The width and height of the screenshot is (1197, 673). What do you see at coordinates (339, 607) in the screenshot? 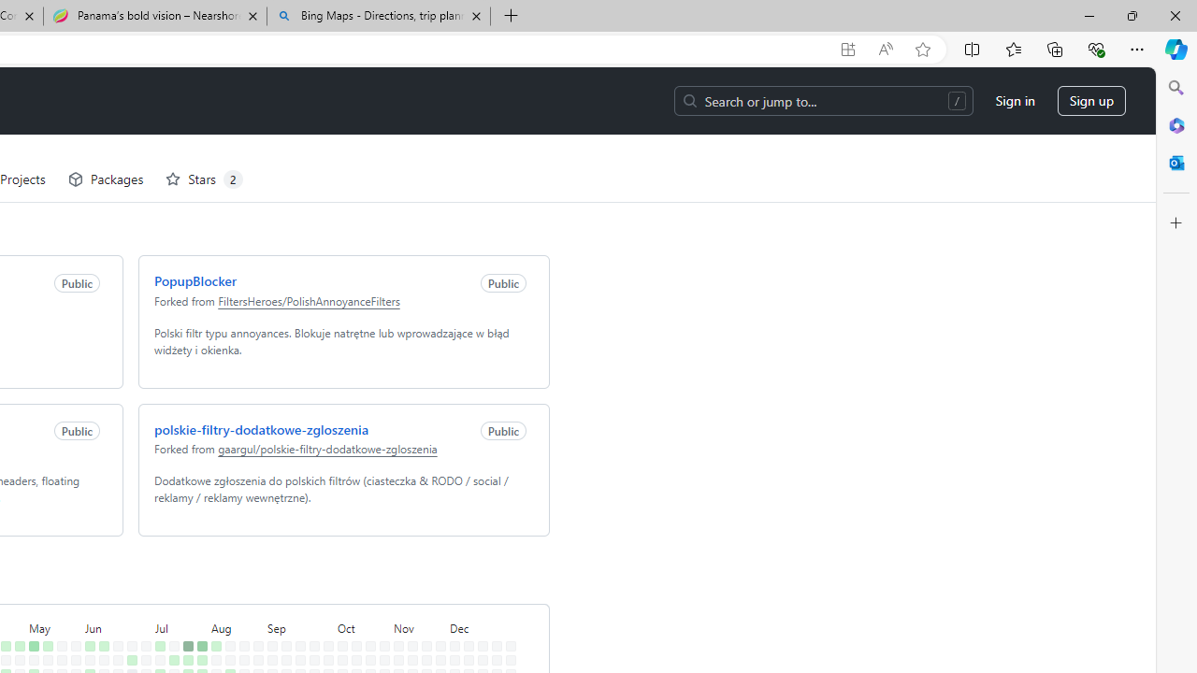
I see `No contributions on October 8th.` at bounding box center [339, 607].